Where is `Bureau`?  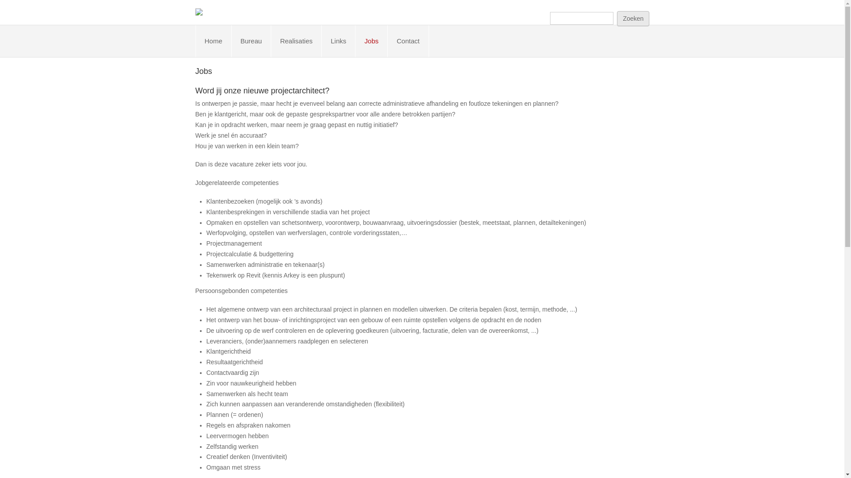
Bureau is located at coordinates (251, 41).